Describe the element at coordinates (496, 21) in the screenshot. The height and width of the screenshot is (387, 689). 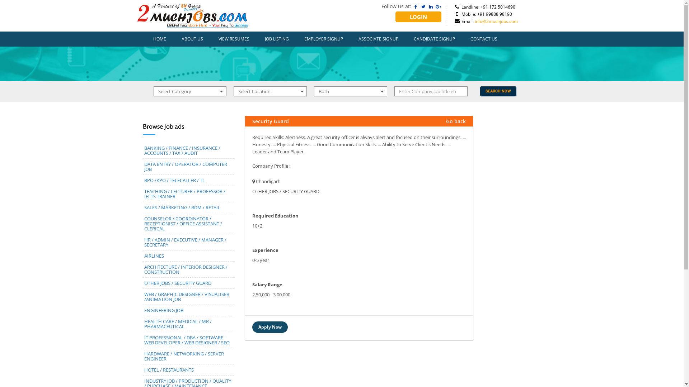
I see `info@2muchjobs.com` at that location.